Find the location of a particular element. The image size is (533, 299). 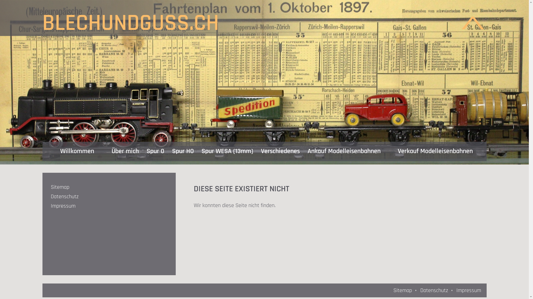

Impressum is located at coordinates (469, 290).